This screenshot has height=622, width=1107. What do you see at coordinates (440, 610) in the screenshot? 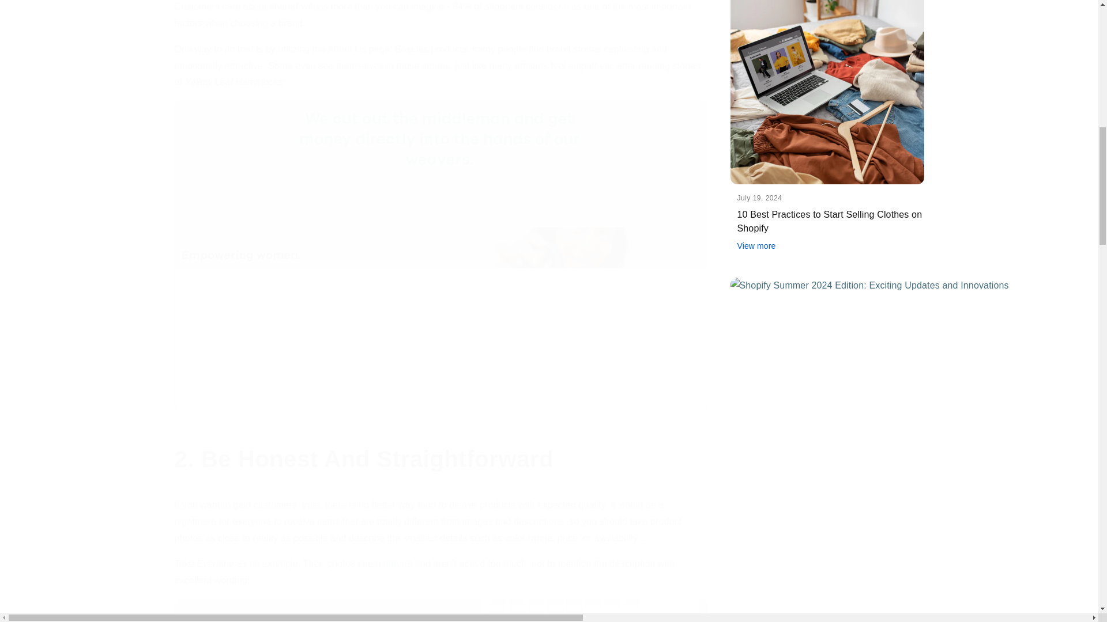
I see `2. Excellent Product Photos Of Everlane.png` at bounding box center [440, 610].